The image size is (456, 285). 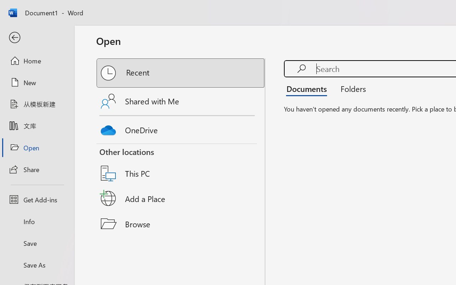 What do you see at coordinates (181, 73) in the screenshot?
I see `Recent` at bounding box center [181, 73].